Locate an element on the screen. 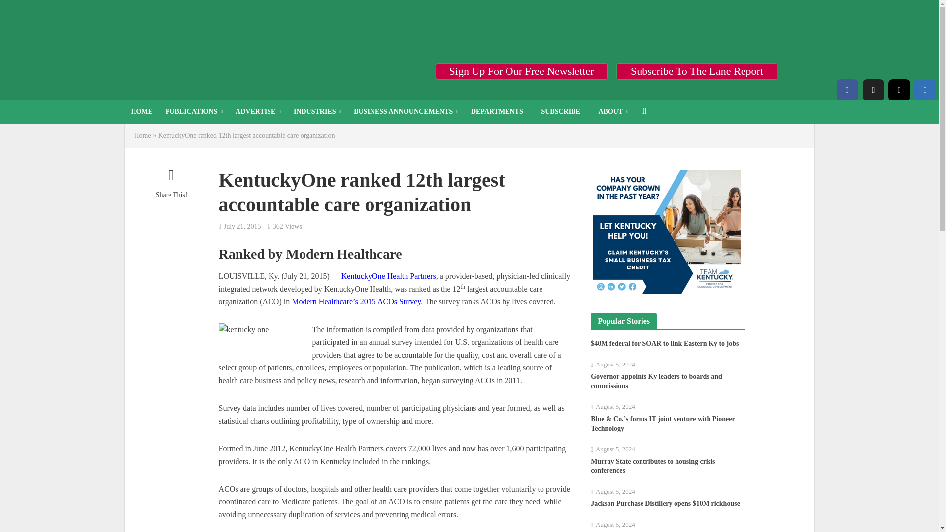 This screenshot has width=946, height=532. HOME is located at coordinates (141, 111).